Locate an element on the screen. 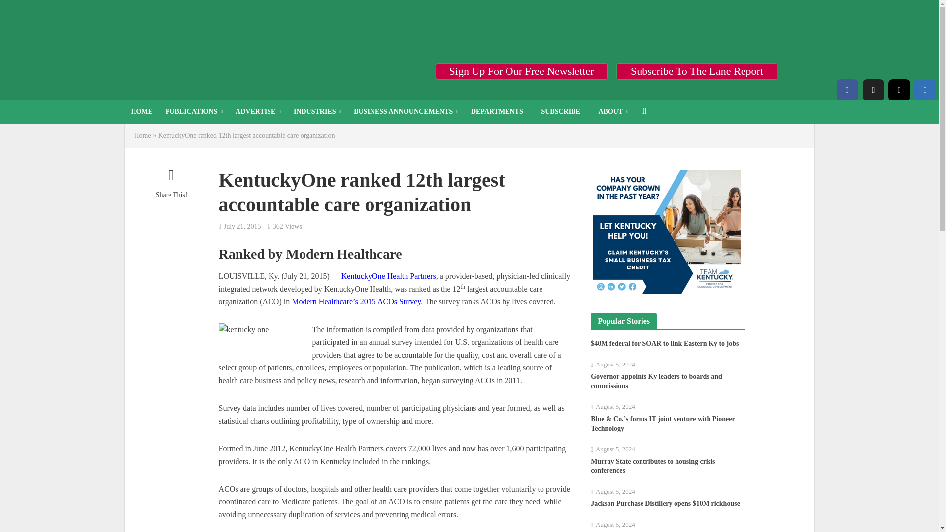 This screenshot has width=946, height=532. HOME is located at coordinates (141, 111).